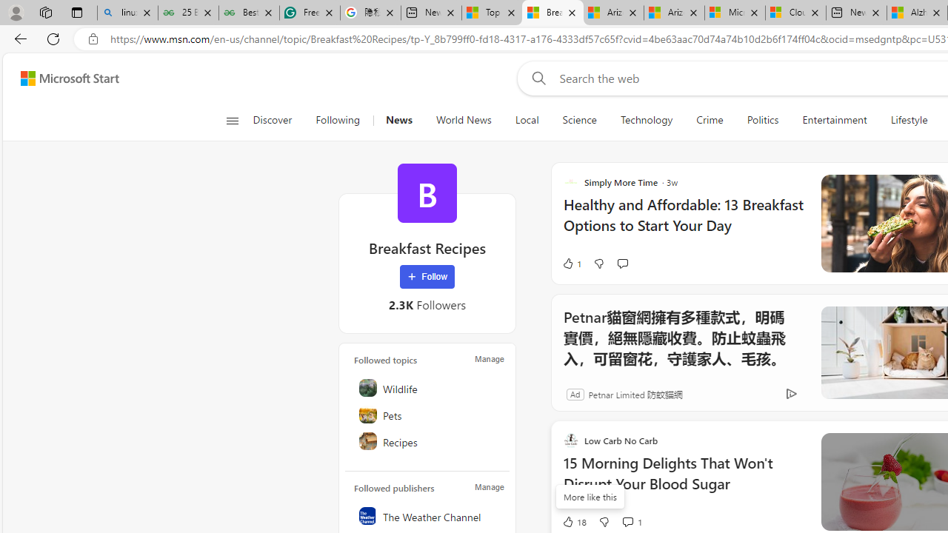 Image resolution: width=948 pixels, height=533 pixels. Describe the element at coordinates (428, 441) in the screenshot. I see `Recipes` at that location.